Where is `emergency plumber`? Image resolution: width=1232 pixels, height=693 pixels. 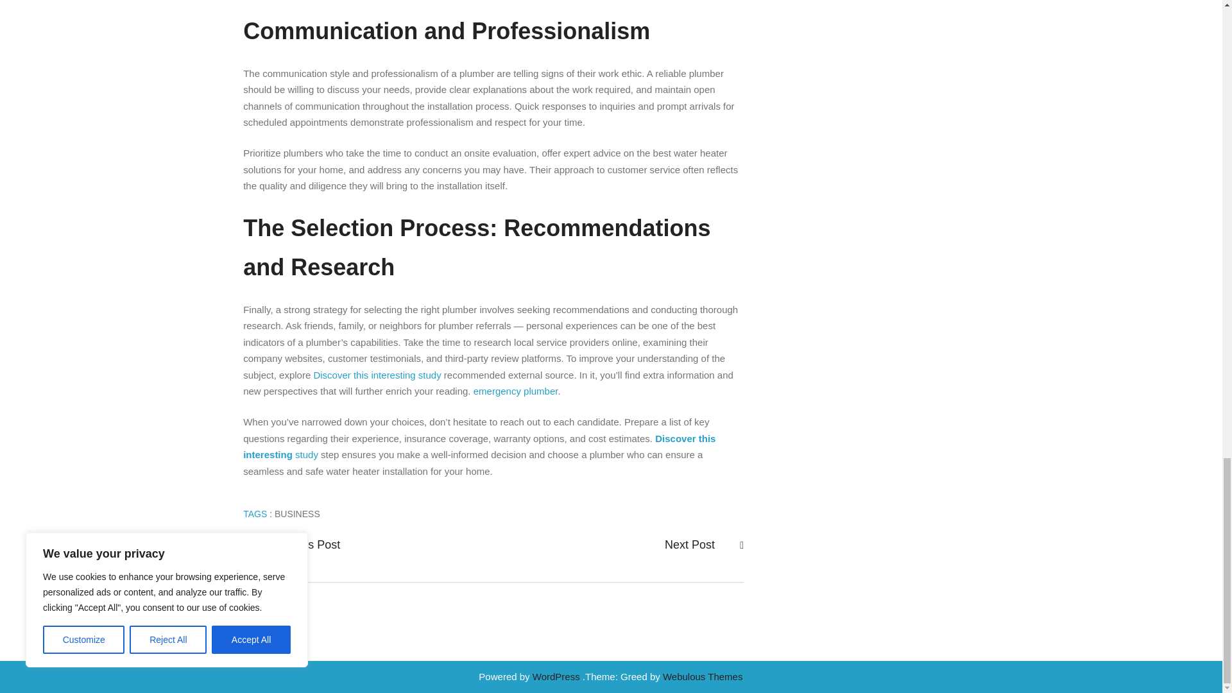
emergency plumber is located at coordinates (515, 390).